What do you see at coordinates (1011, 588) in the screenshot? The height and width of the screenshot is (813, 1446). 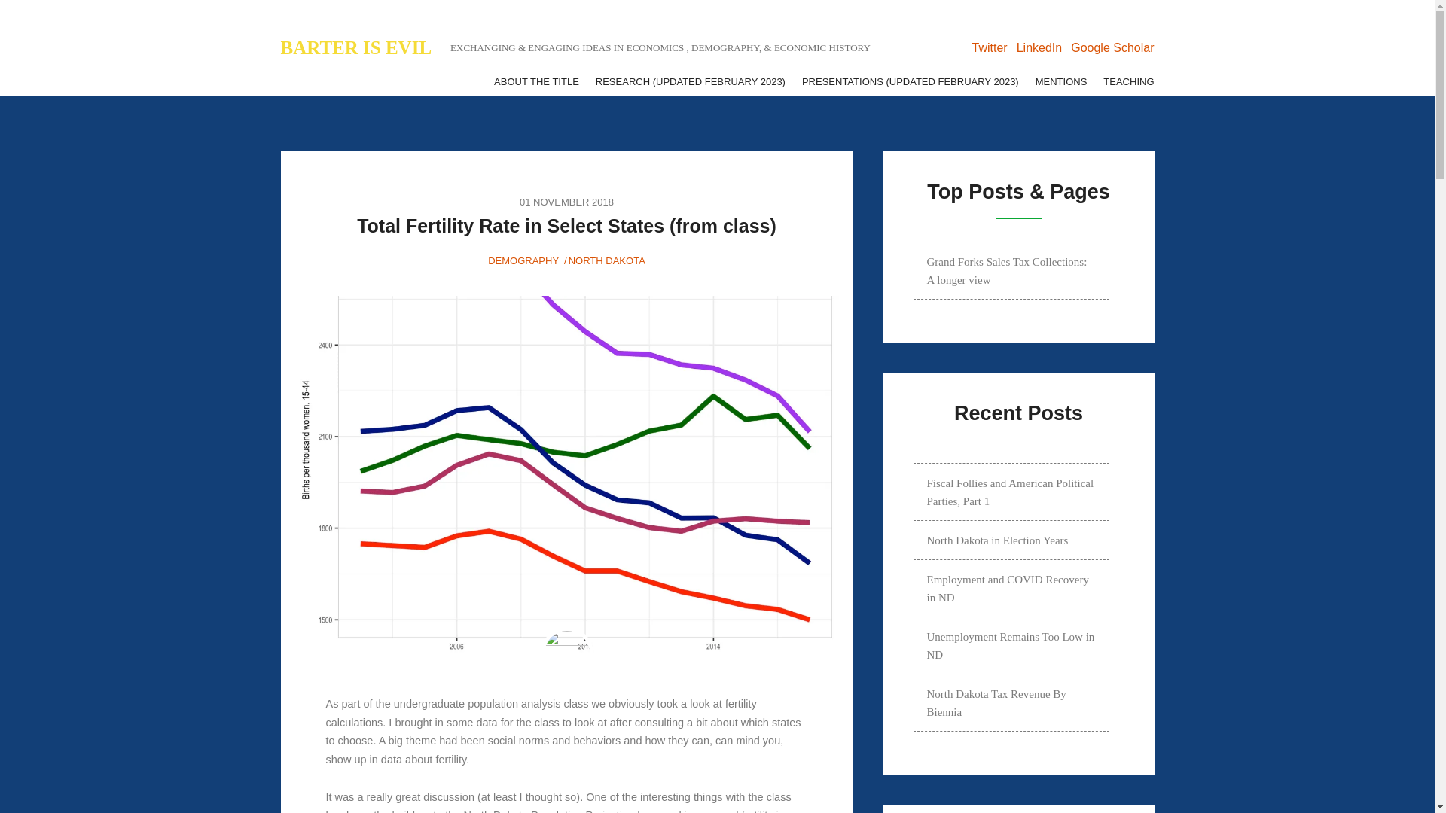 I see `Employment and COVID Recovery in ND` at bounding box center [1011, 588].